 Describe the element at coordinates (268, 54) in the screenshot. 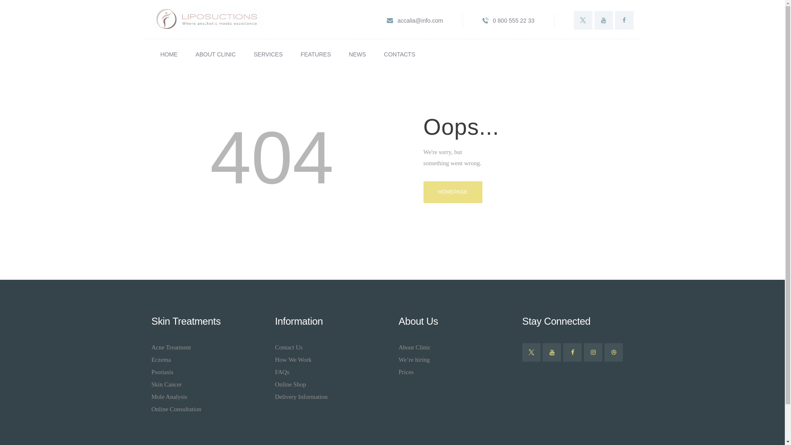

I see `SERVICES` at that location.